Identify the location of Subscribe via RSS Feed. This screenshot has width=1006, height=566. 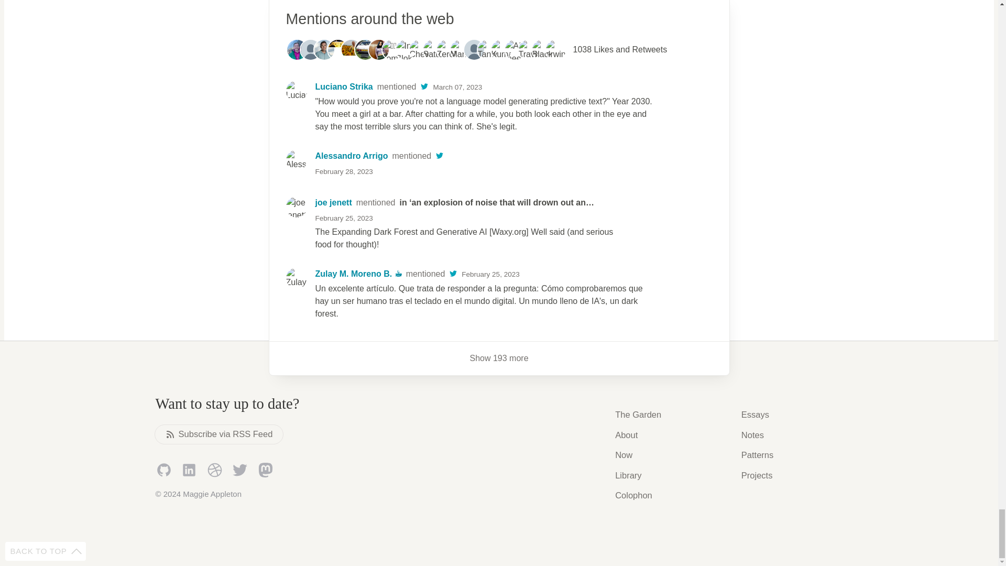
(219, 434).